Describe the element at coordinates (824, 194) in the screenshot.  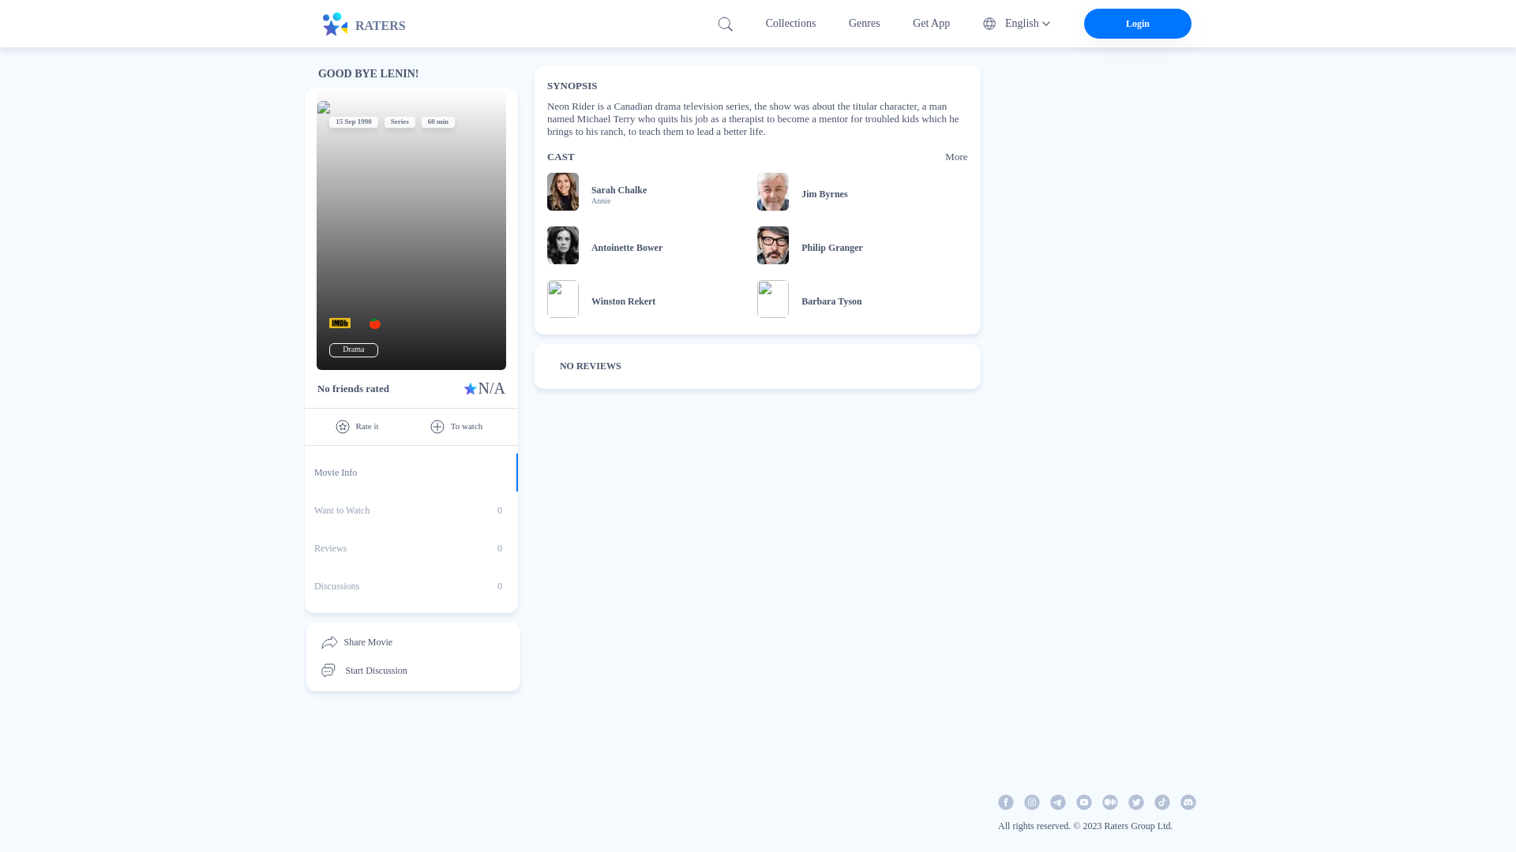
I see `Login` at that location.